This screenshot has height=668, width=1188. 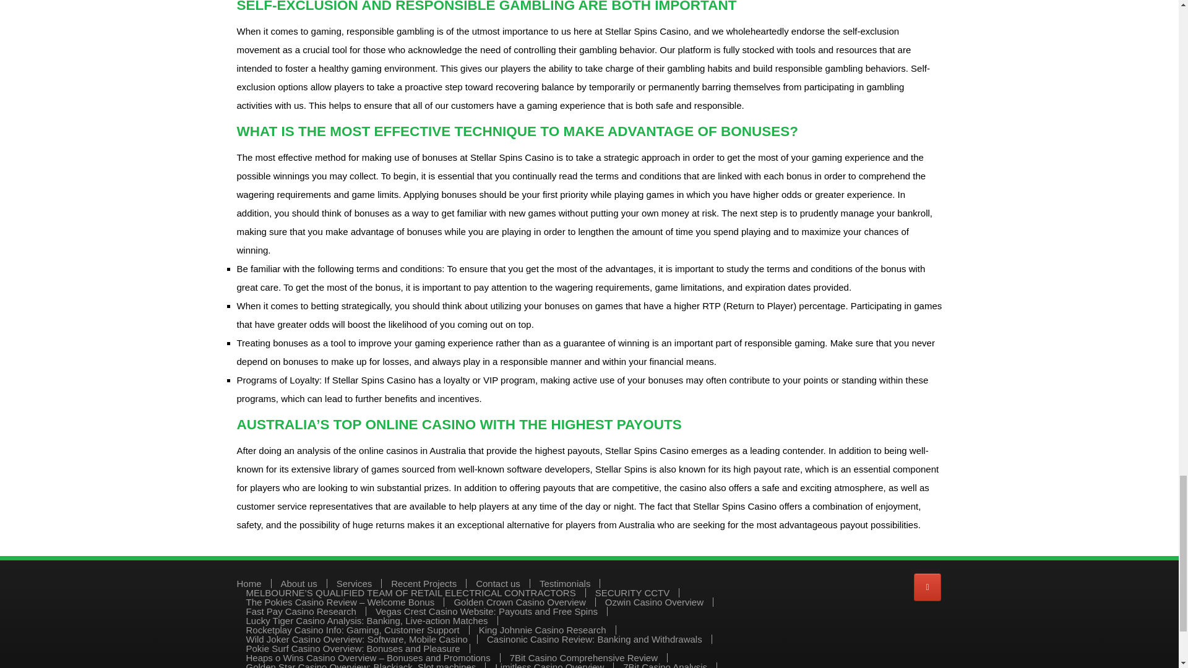 What do you see at coordinates (520, 601) in the screenshot?
I see `Golden Crown Casino Overview` at bounding box center [520, 601].